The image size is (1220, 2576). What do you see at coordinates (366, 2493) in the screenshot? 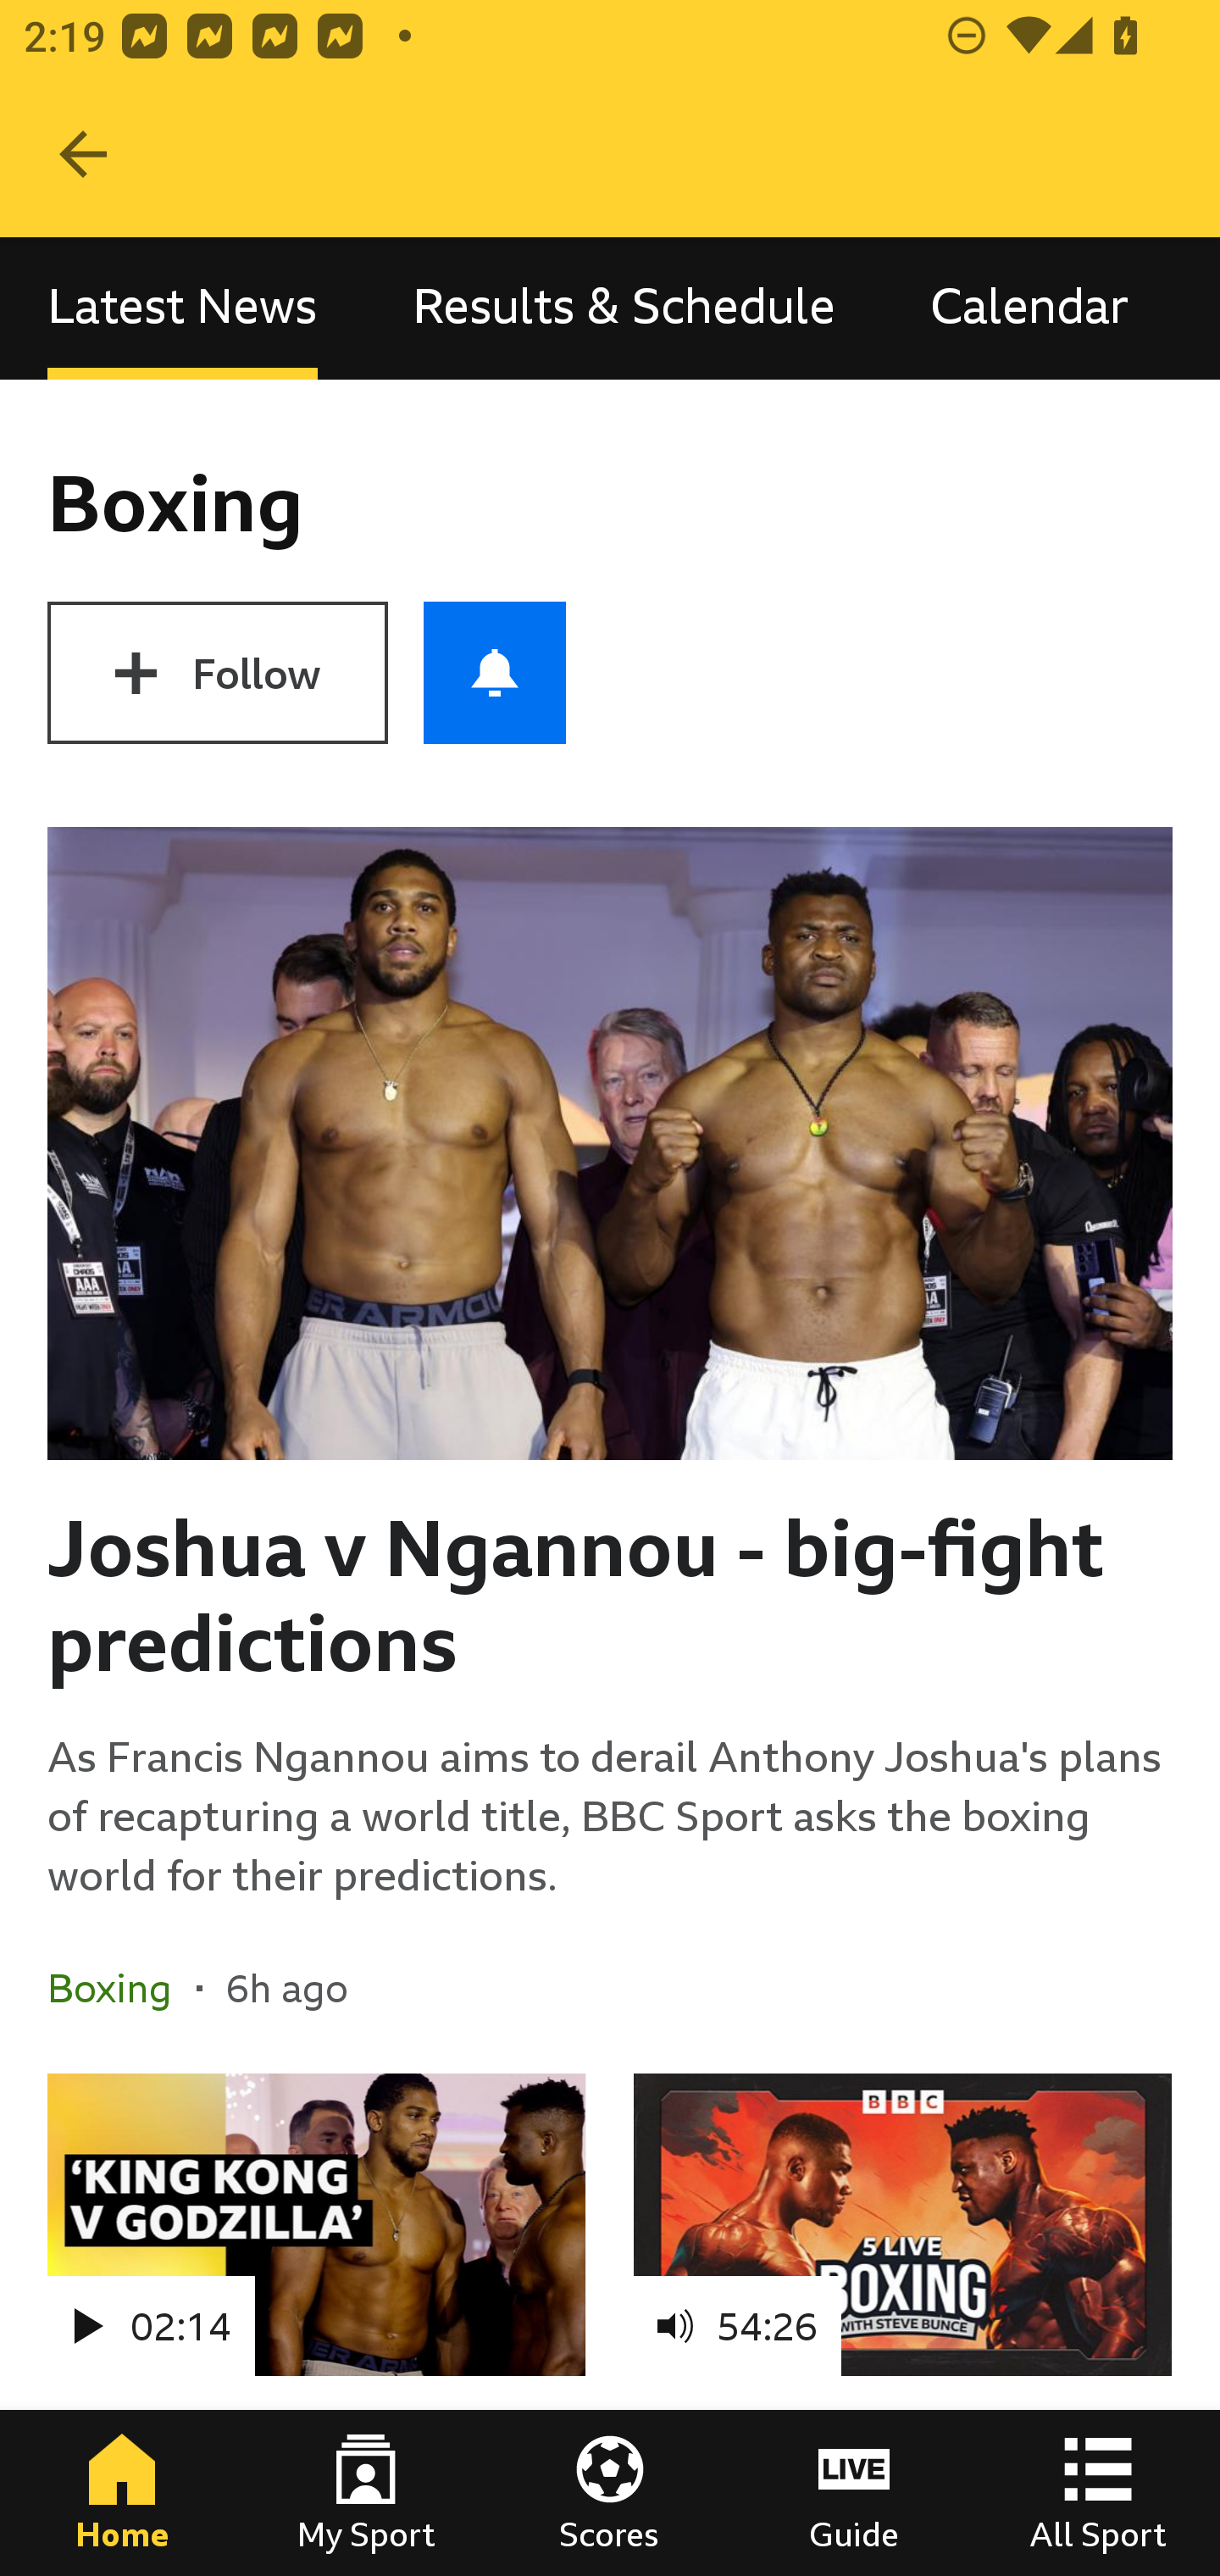
I see `My Sport` at bounding box center [366, 2493].